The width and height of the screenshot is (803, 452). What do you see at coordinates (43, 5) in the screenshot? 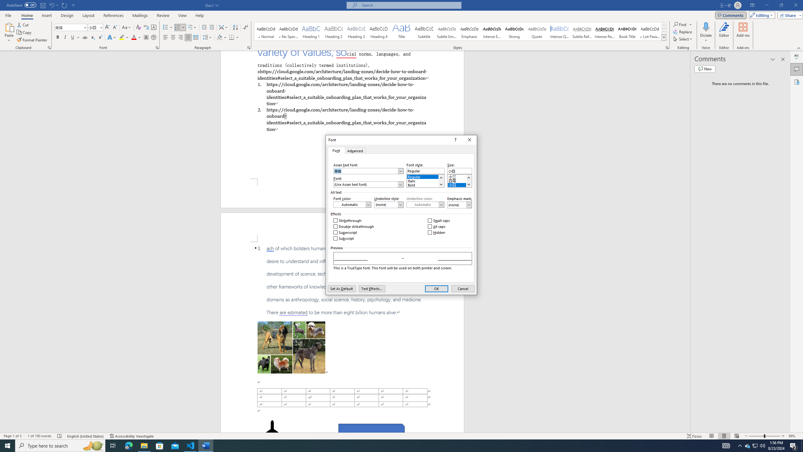
I see `Save` at bounding box center [43, 5].